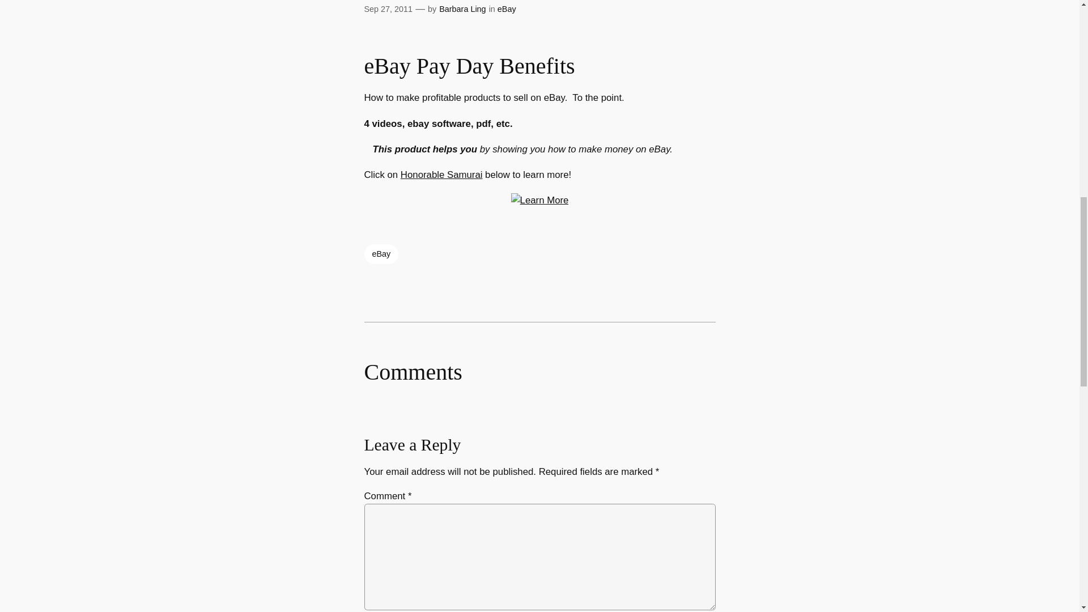 The image size is (1088, 612). Describe the element at coordinates (462, 8) in the screenshot. I see `Barbara Ling` at that location.